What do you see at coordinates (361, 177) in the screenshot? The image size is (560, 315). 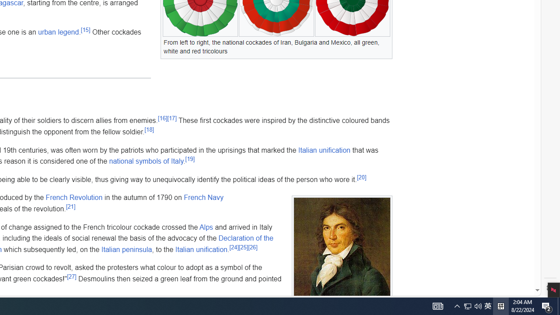 I see `[20]` at bounding box center [361, 177].